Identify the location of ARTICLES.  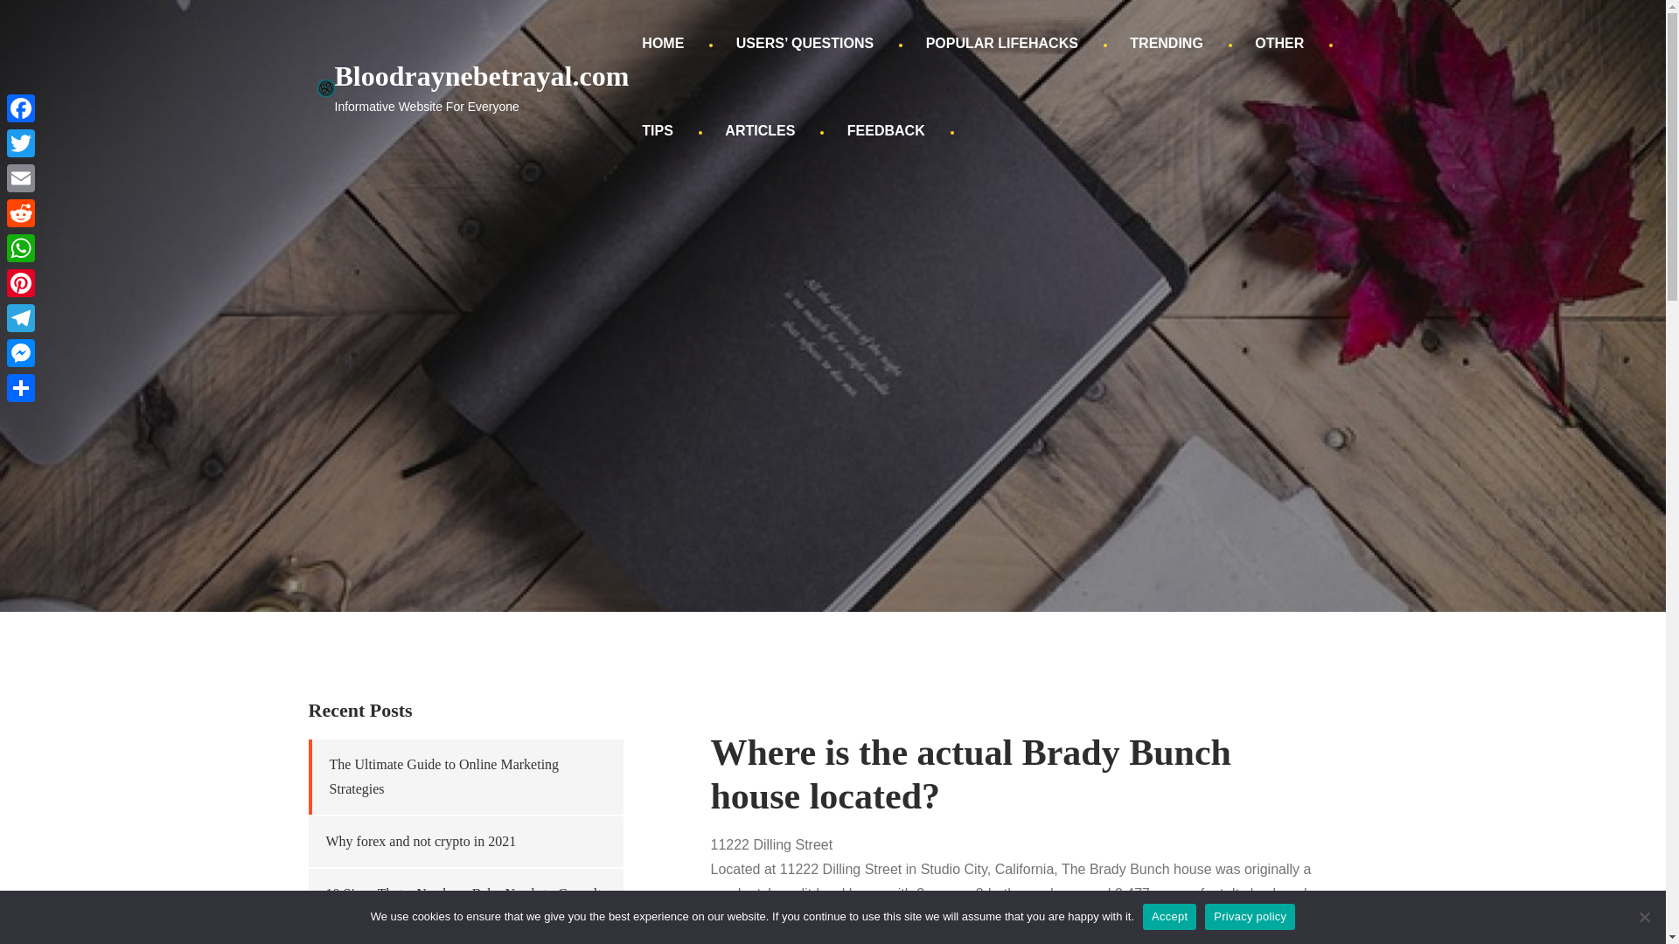
(759, 131).